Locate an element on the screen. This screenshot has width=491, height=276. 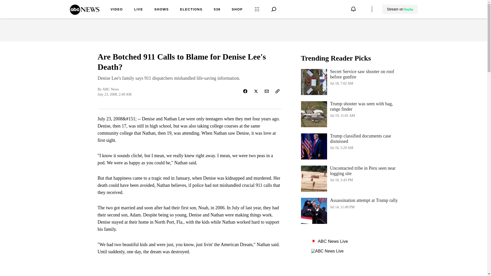
ELECTIONS is located at coordinates (117, 10).